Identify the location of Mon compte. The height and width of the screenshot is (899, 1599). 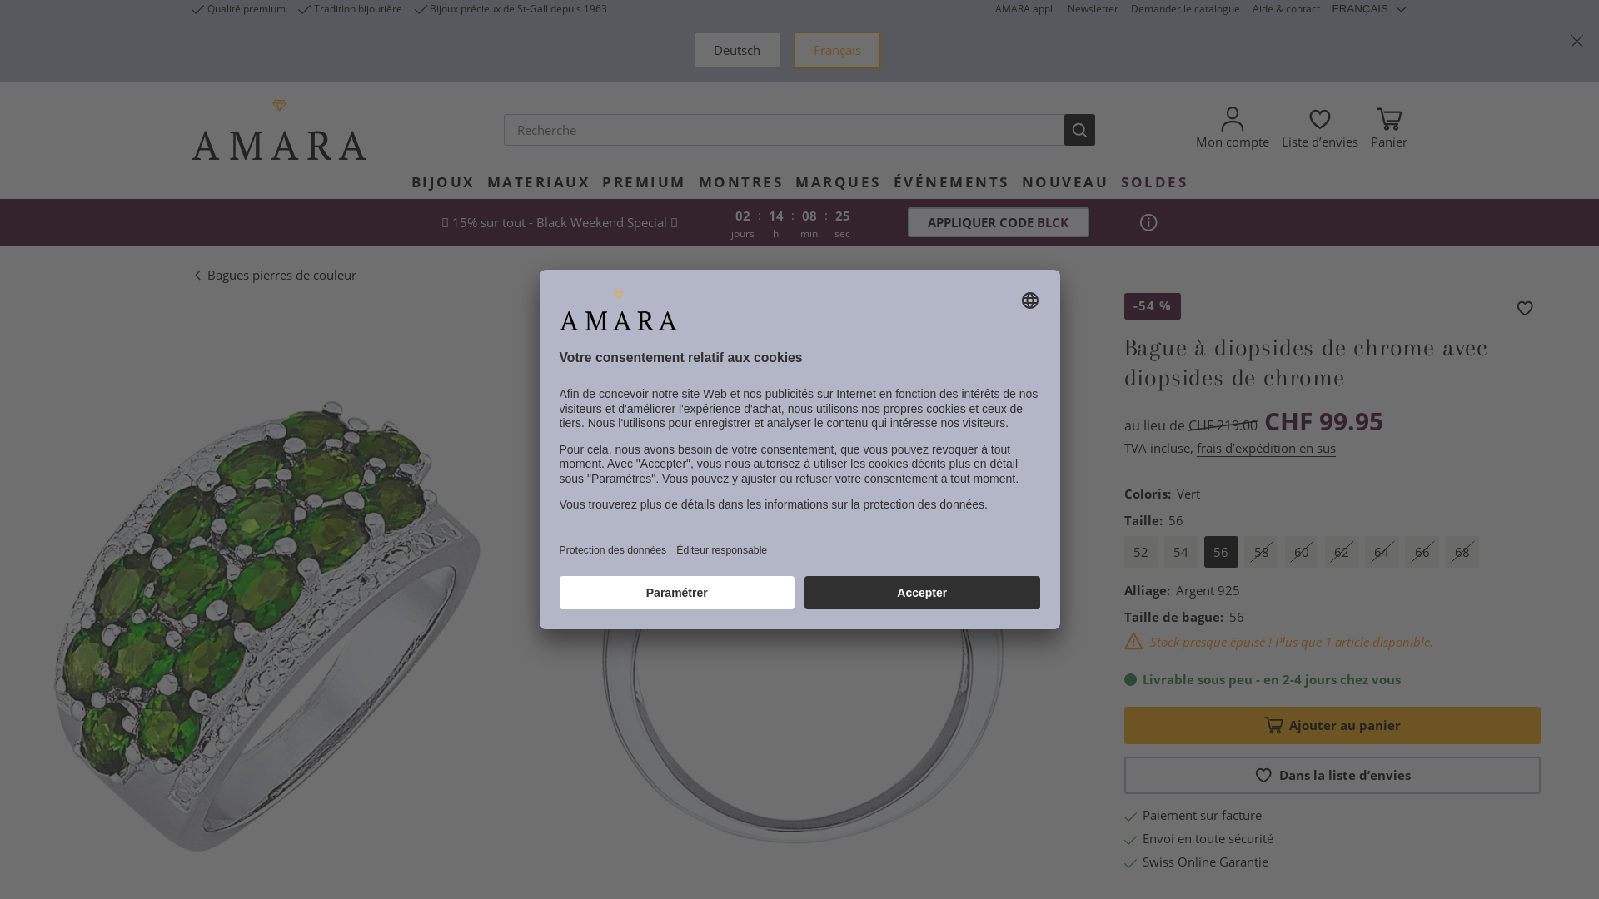
(1233, 130).